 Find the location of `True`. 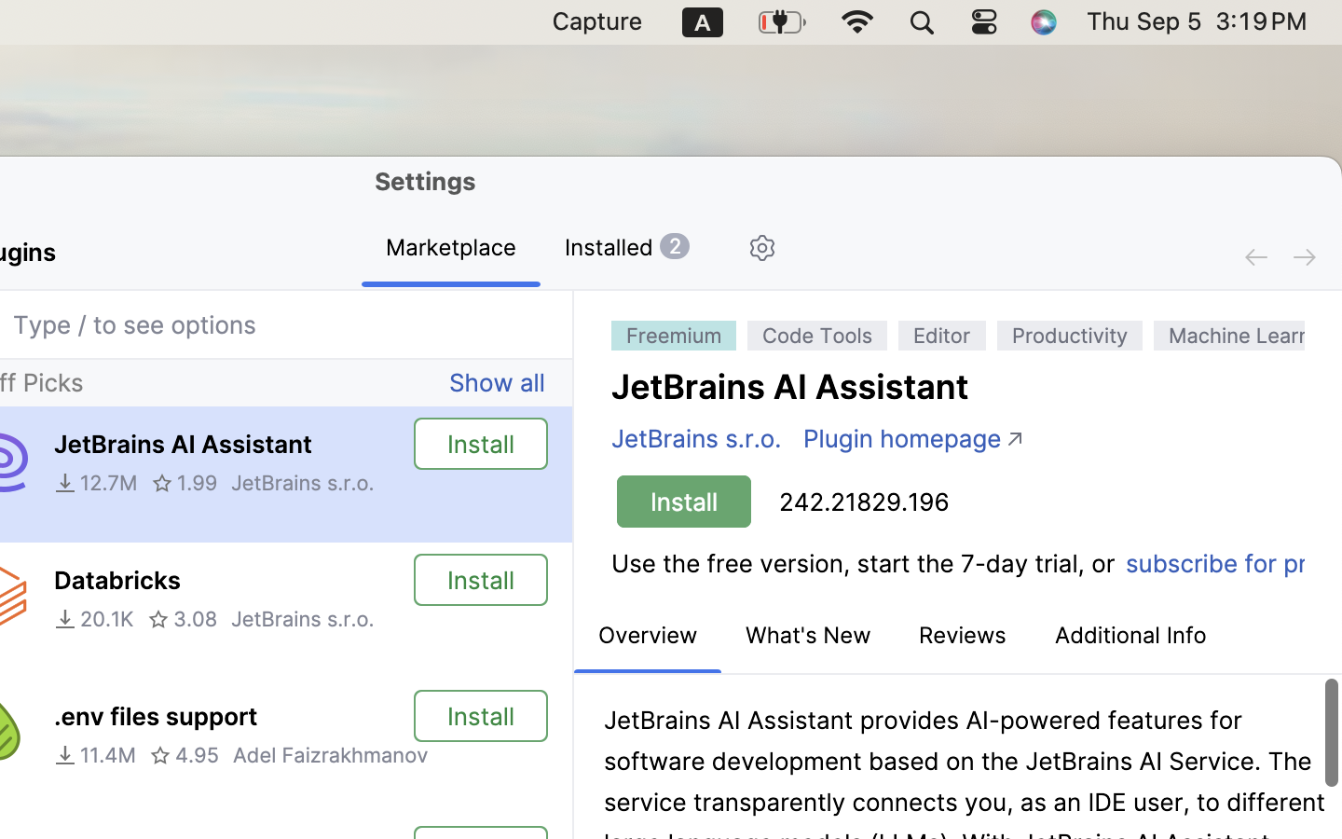

True is located at coordinates (451, 249).